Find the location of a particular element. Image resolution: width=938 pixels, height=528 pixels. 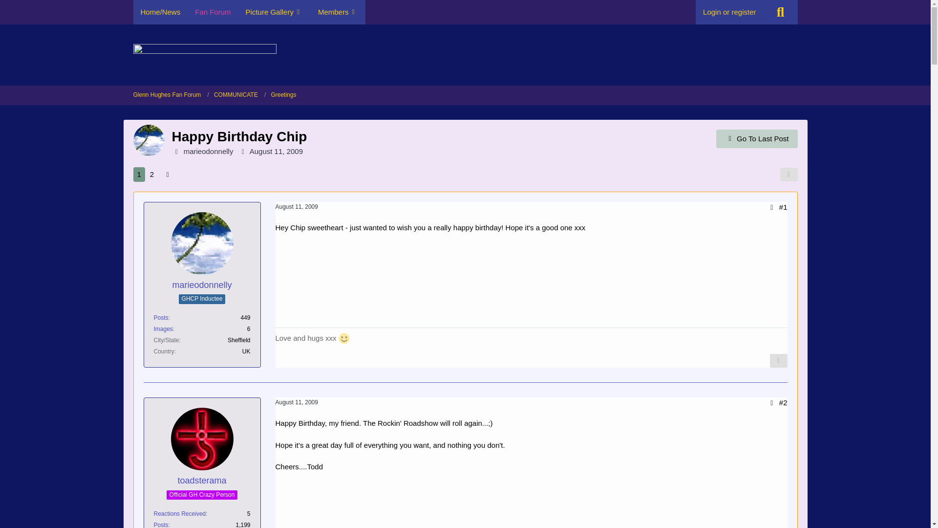

marieodonnelly is located at coordinates (209, 151).